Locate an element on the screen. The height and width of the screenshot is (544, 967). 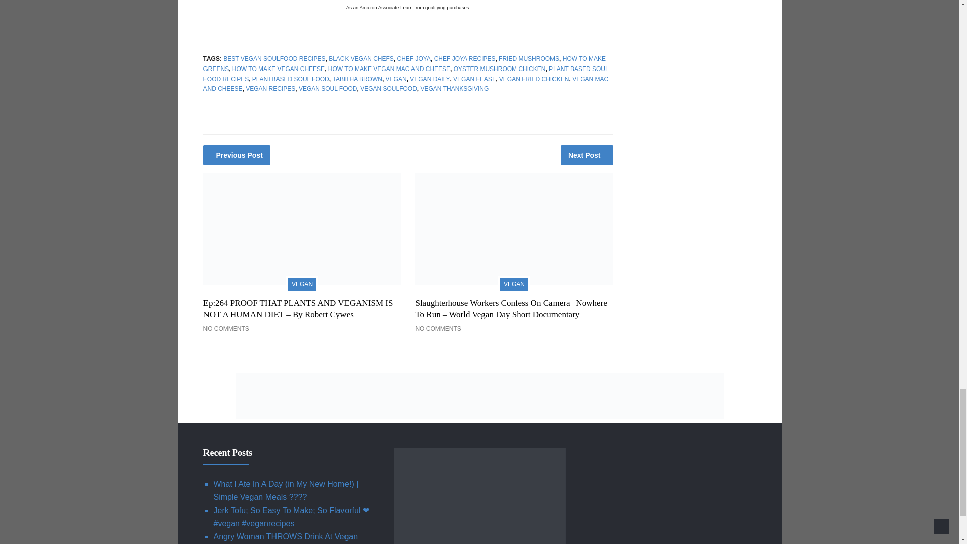
CHEF JOYA RECIPES is located at coordinates (464, 59).